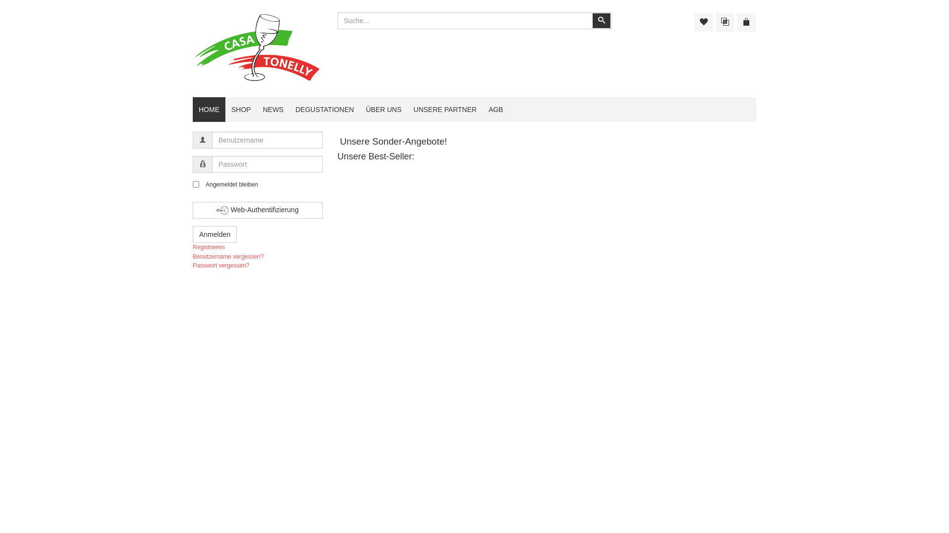 The width and height of the screenshot is (949, 533). Describe the element at coordinates (209, 110) in the screenshot. I see `HOME` at that location.